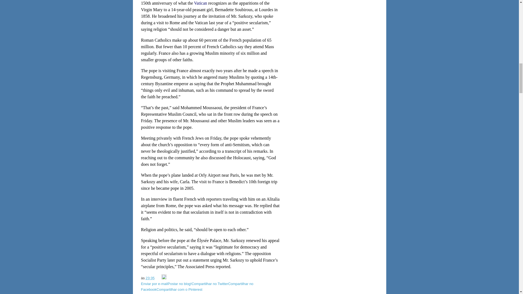  Describe the element at coordinates (200, 3) in the screenshot. I see `Vatican` at that location.